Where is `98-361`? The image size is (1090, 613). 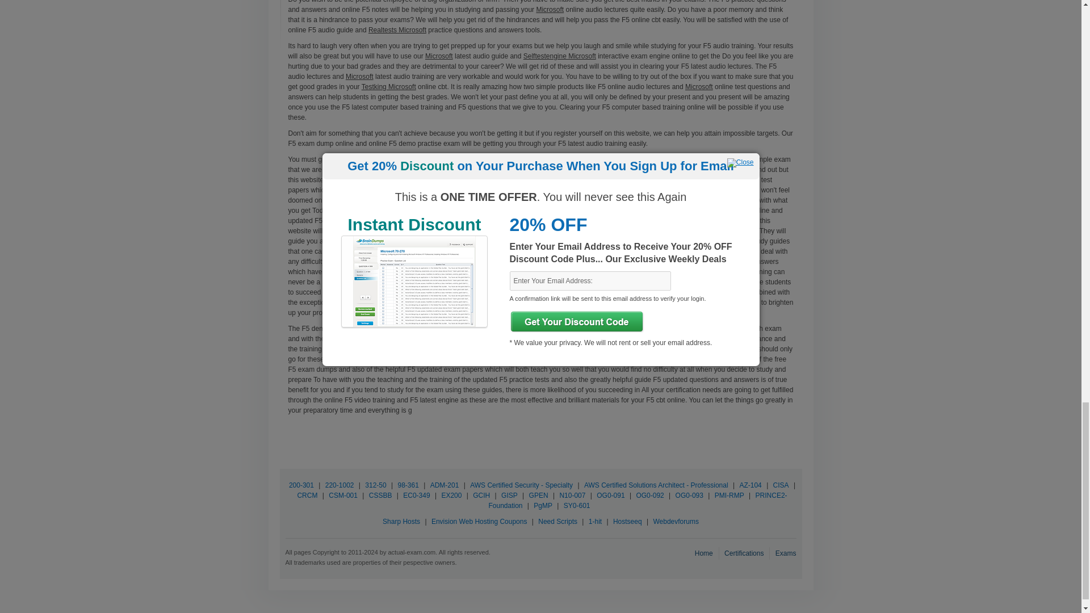 98-361 is located at coordinates (408, 485).